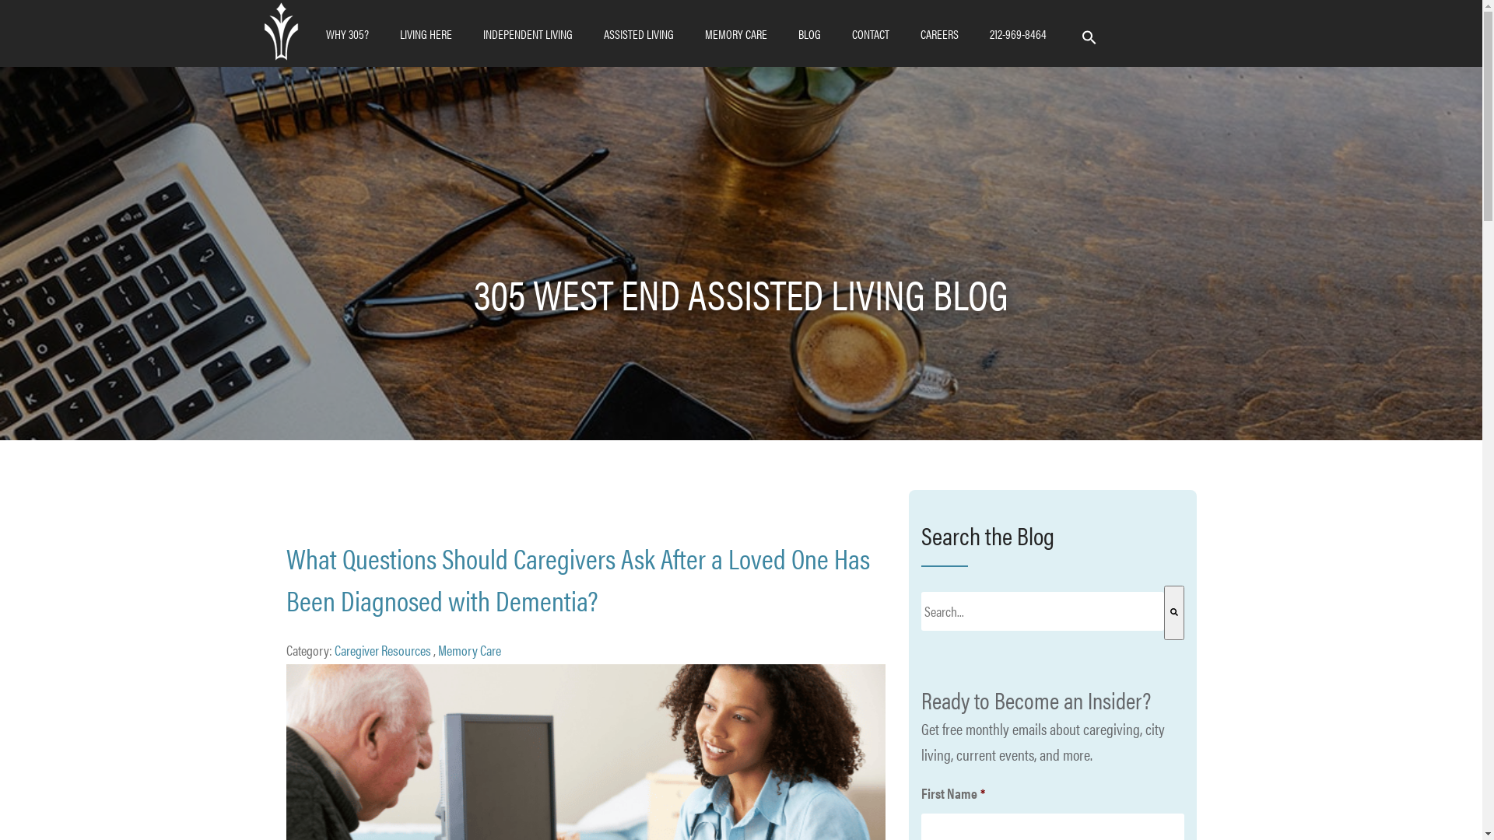 This screenshot has width=1494, height=840. What do you see at coordinates (383, 650) in the screenshot?
I see `Caregiver Resources` at bounding box center [383, 650].